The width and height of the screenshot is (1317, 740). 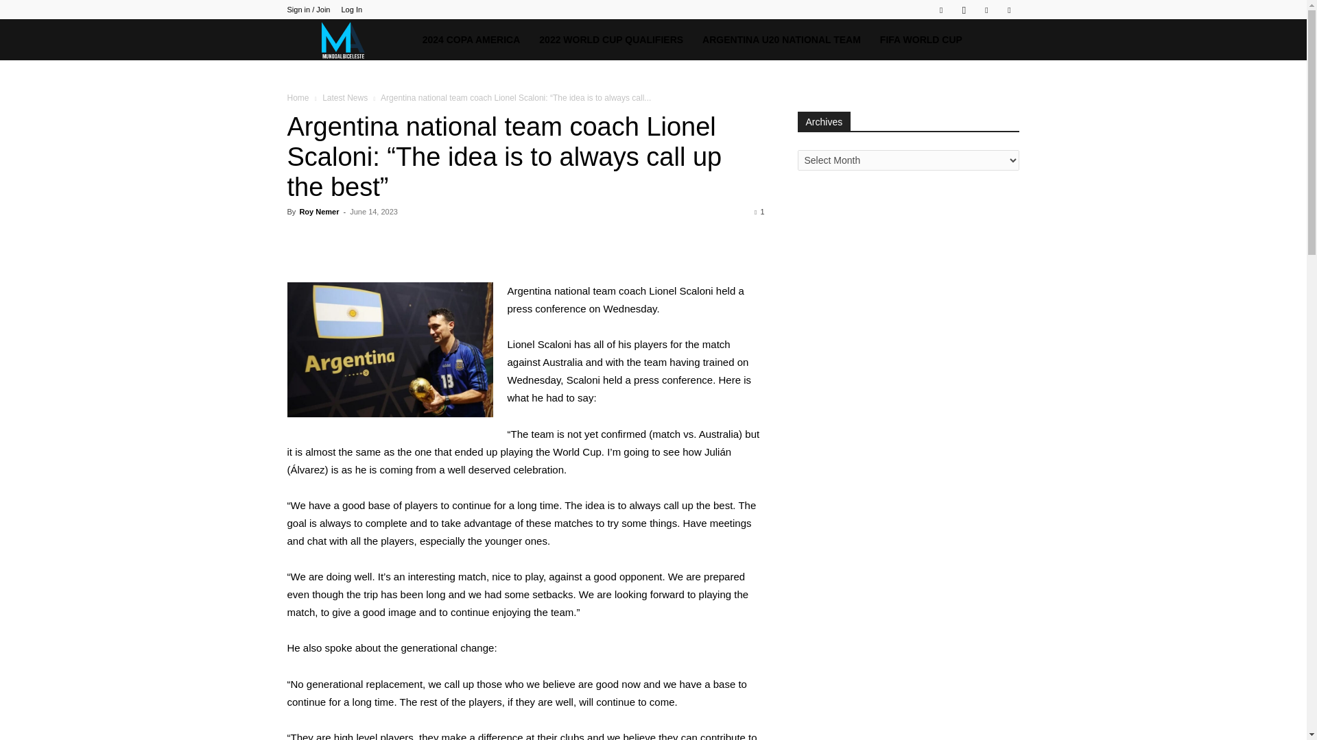 I want to click on Mundo Albiceleste, so click(x=349, y=40).